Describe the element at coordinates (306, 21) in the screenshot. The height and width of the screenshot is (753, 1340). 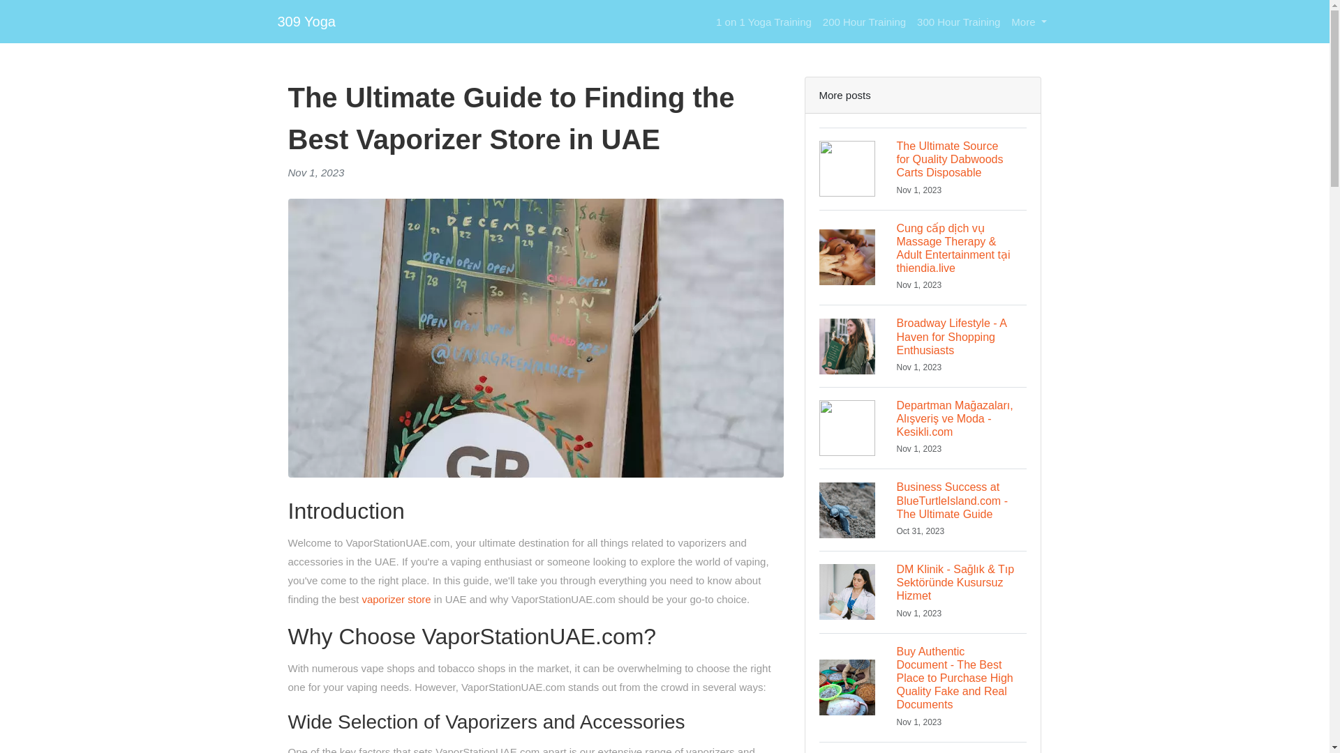
I see `309 Yoga` at that location.